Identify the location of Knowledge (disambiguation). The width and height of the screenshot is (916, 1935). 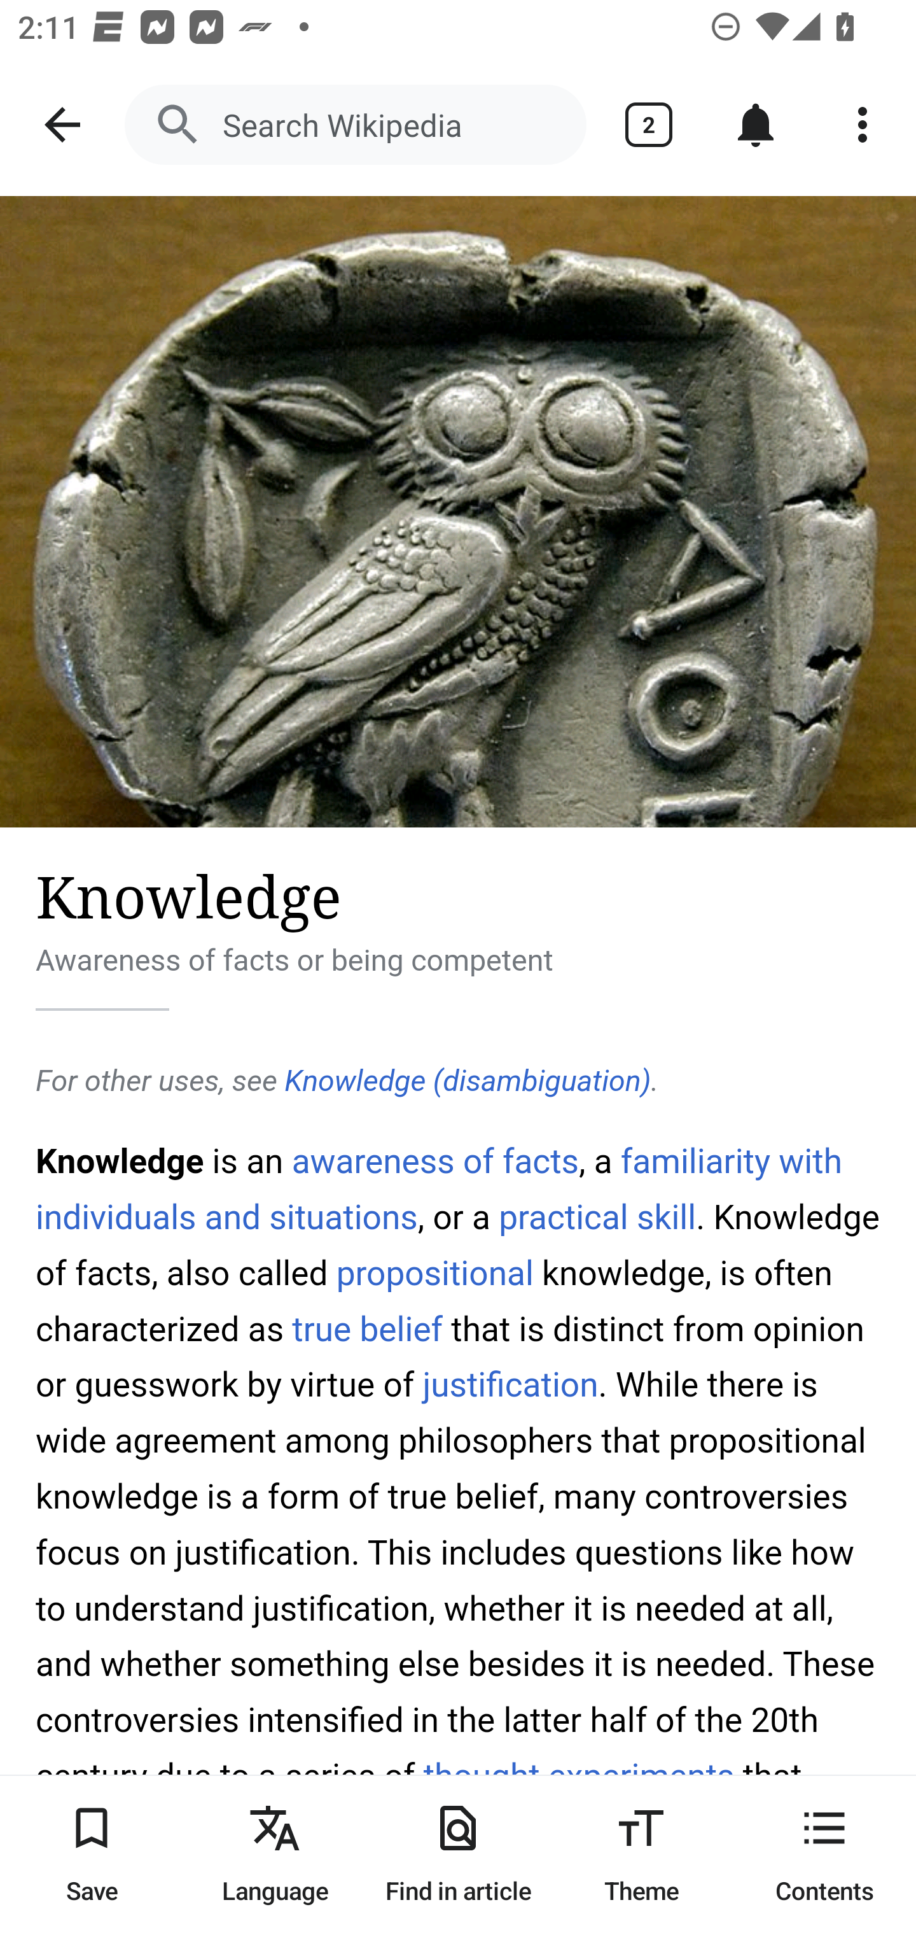
(467, 1081).